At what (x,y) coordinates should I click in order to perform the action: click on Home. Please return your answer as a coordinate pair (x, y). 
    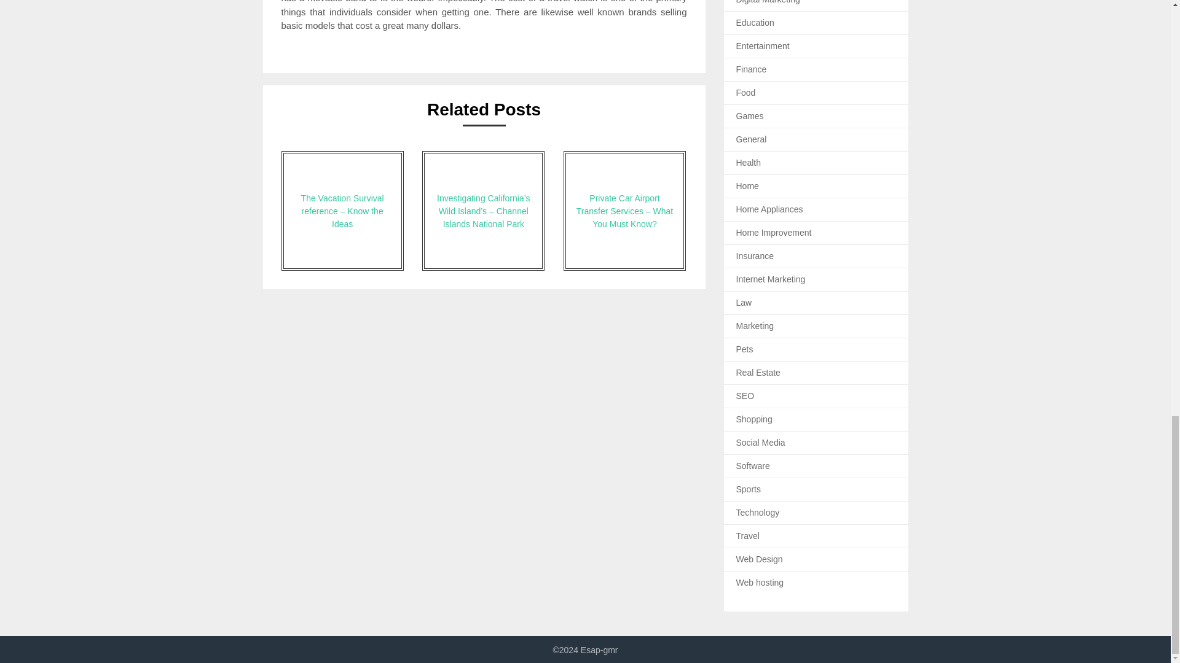
    Looking at the image, I should click on (747, 185).